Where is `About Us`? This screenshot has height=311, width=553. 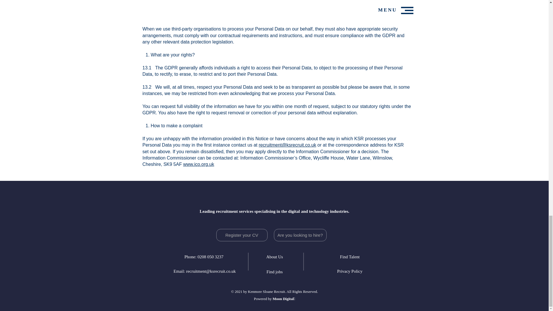
About Us is located at coordinates (275, 257).